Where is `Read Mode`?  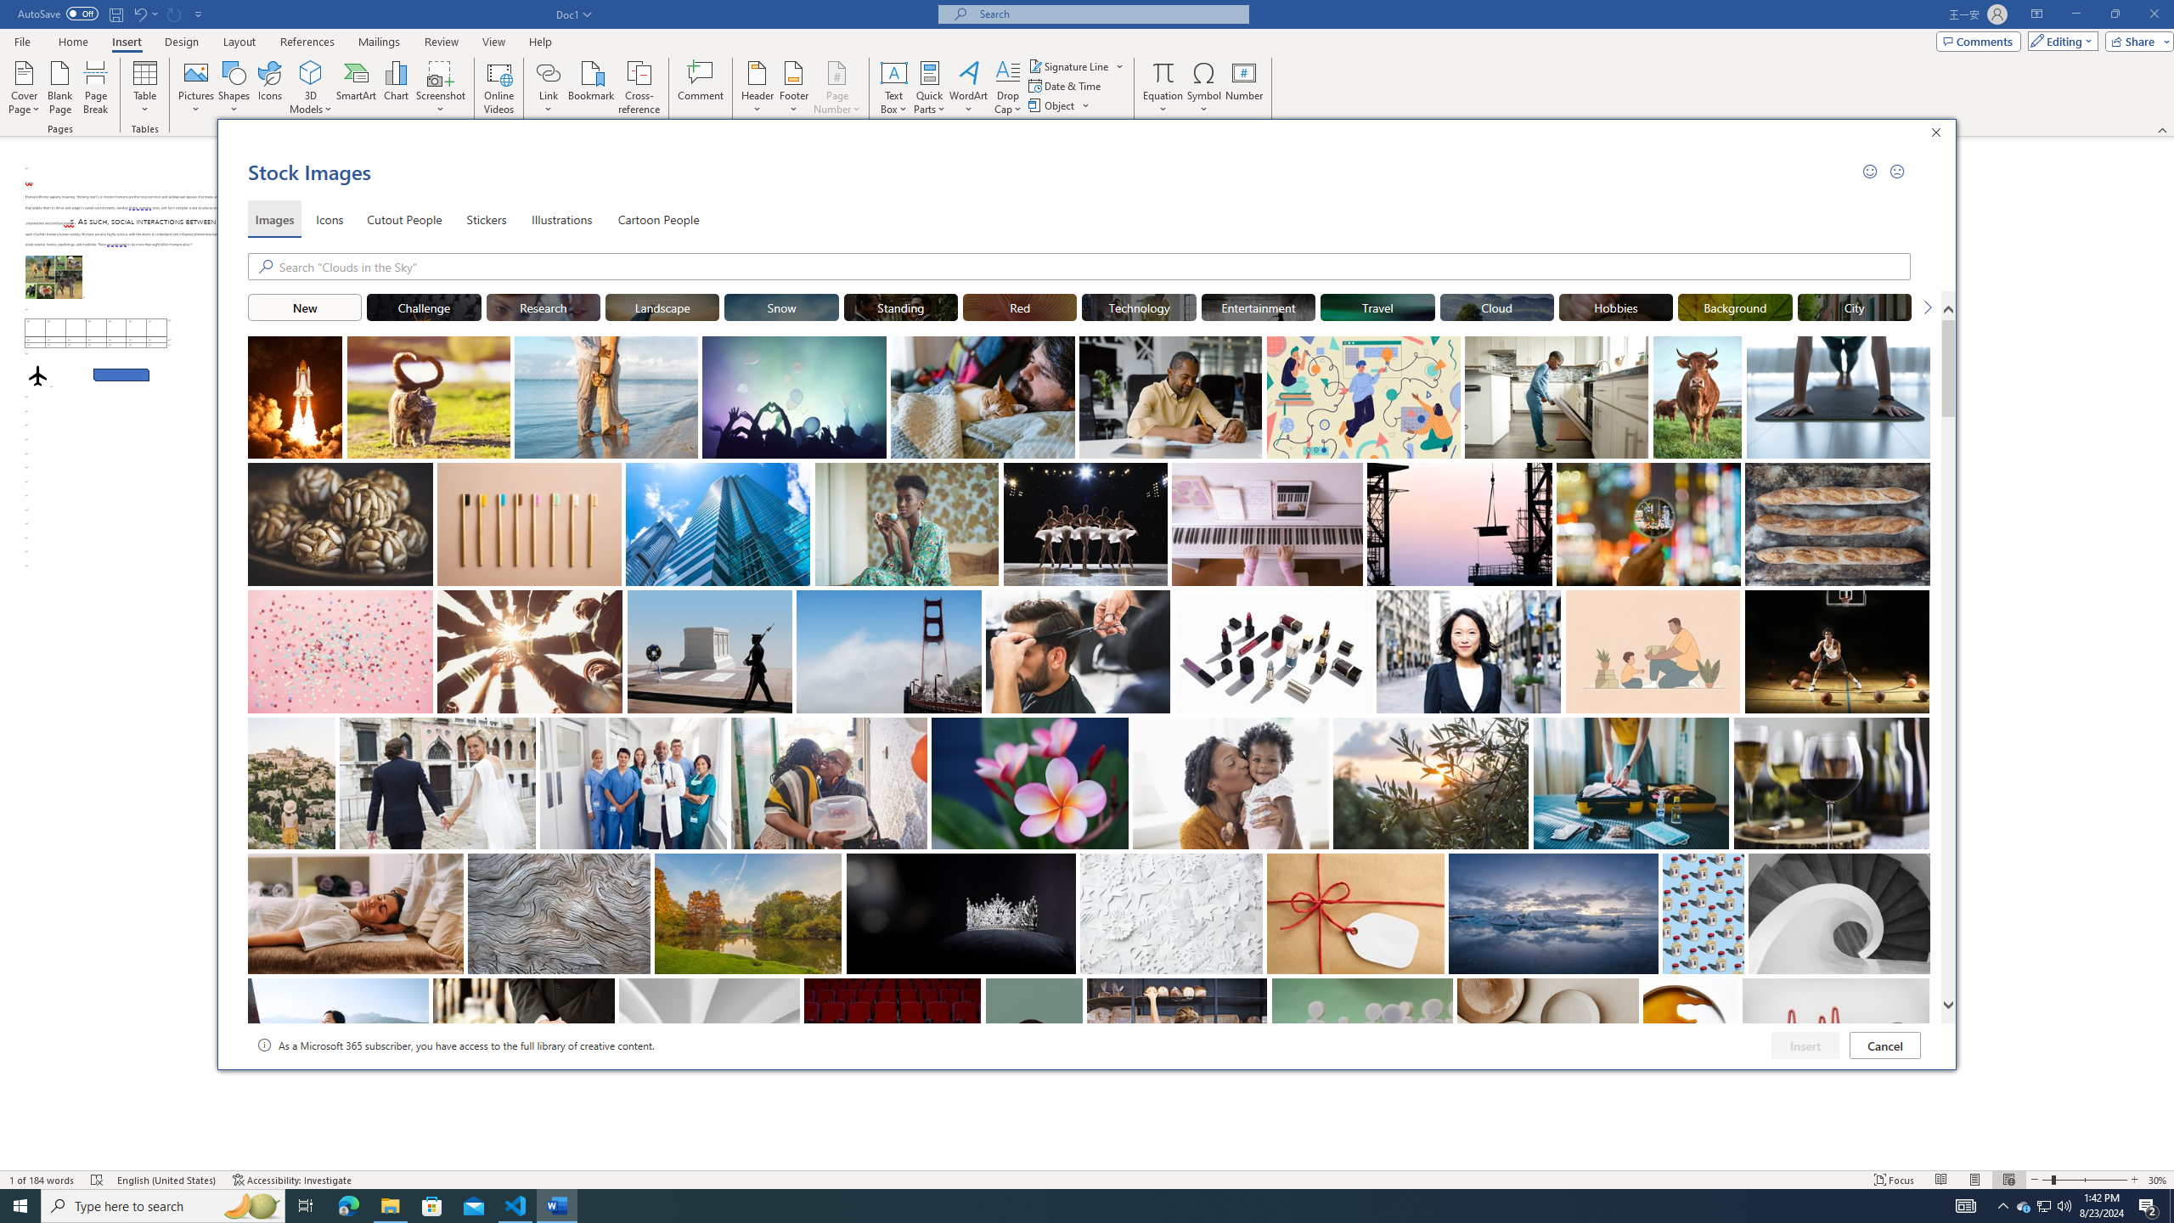 Read Mode is located at coordinates (1941, 1180).